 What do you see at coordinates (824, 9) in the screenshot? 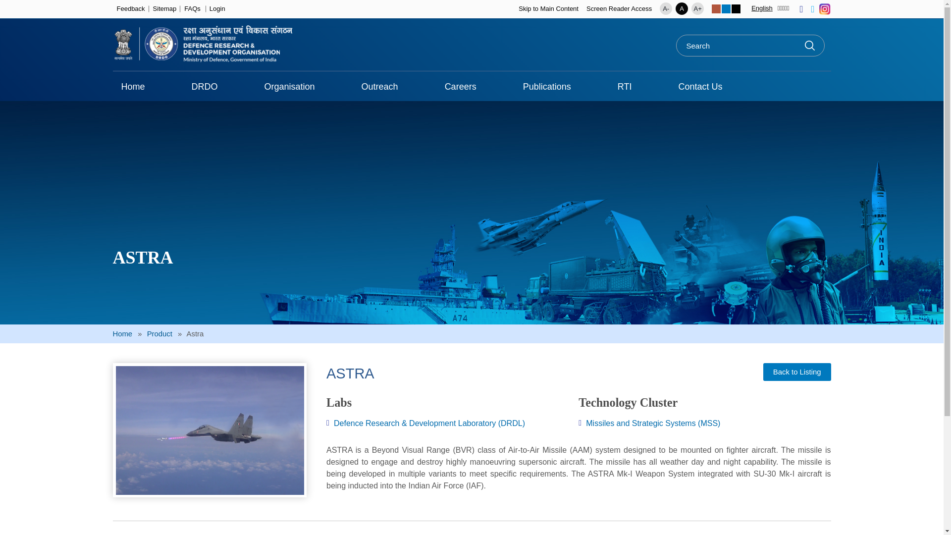
I see `Official Account: dpi.drdo` at bounding box center [824, 9].